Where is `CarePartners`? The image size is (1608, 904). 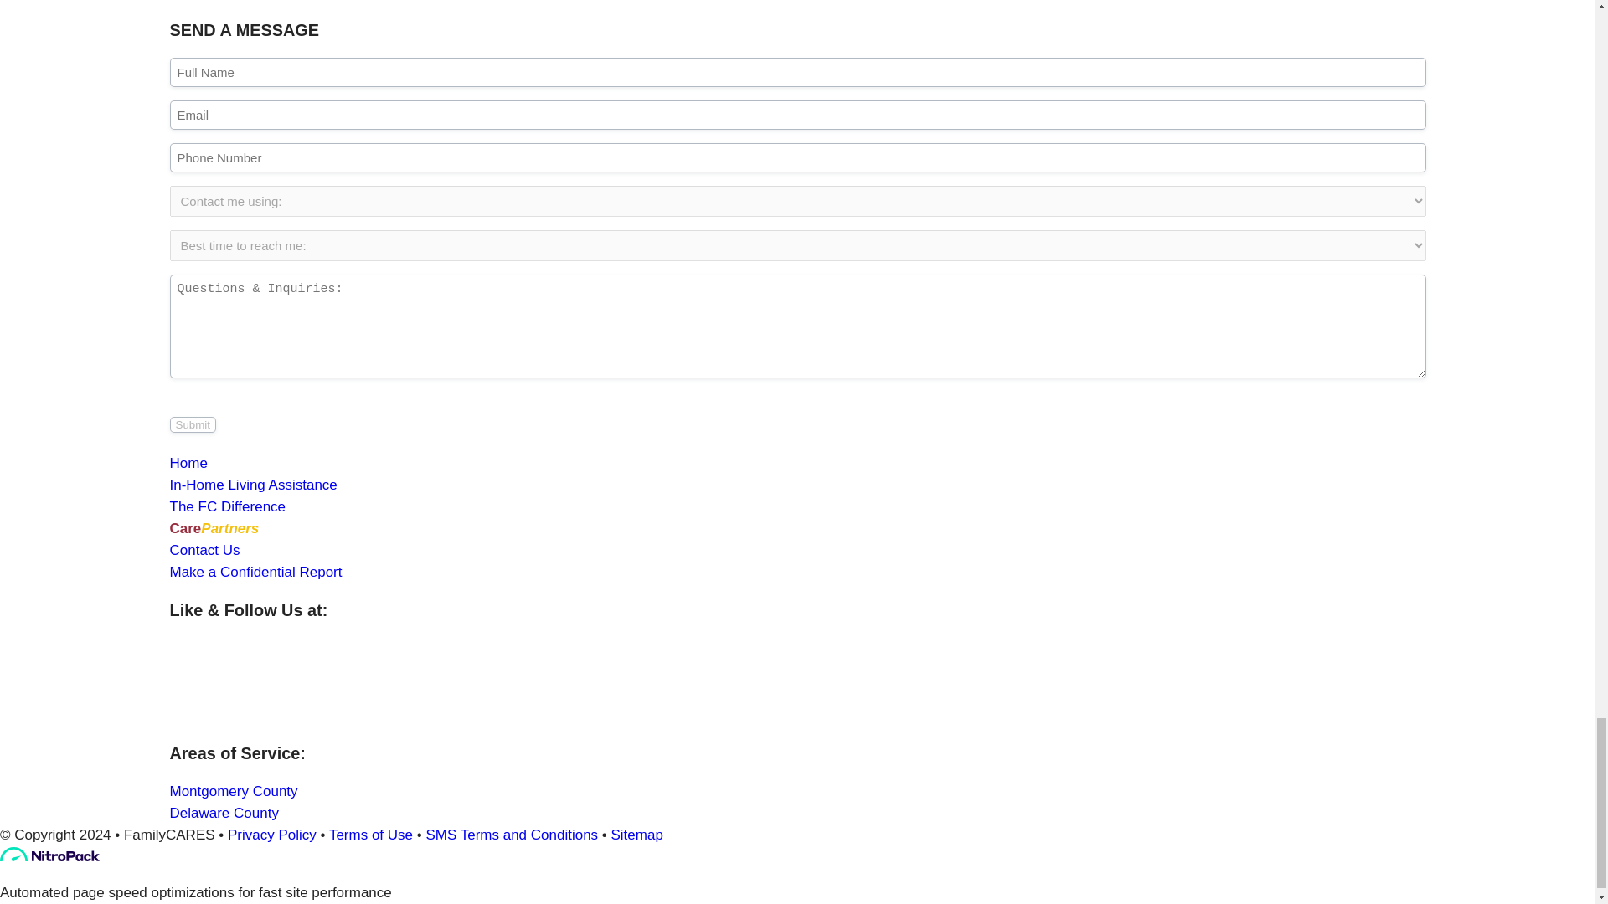
CarePartners is located at coordinates (214, 529).